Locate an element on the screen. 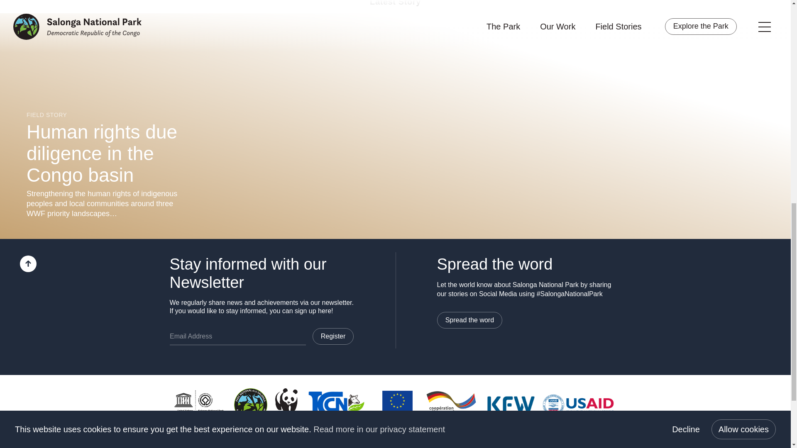 The height and width of the screenshot is (448, 797). Register is located at coordinates (333, 336).